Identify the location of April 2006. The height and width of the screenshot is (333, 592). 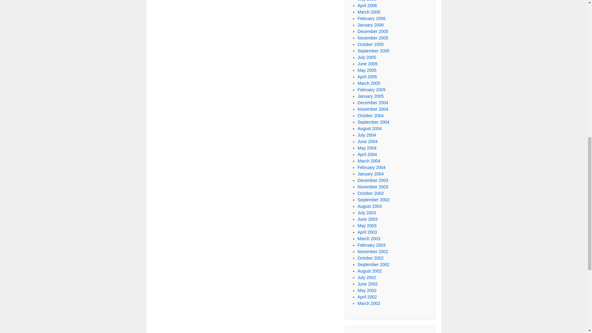
(367, 5).